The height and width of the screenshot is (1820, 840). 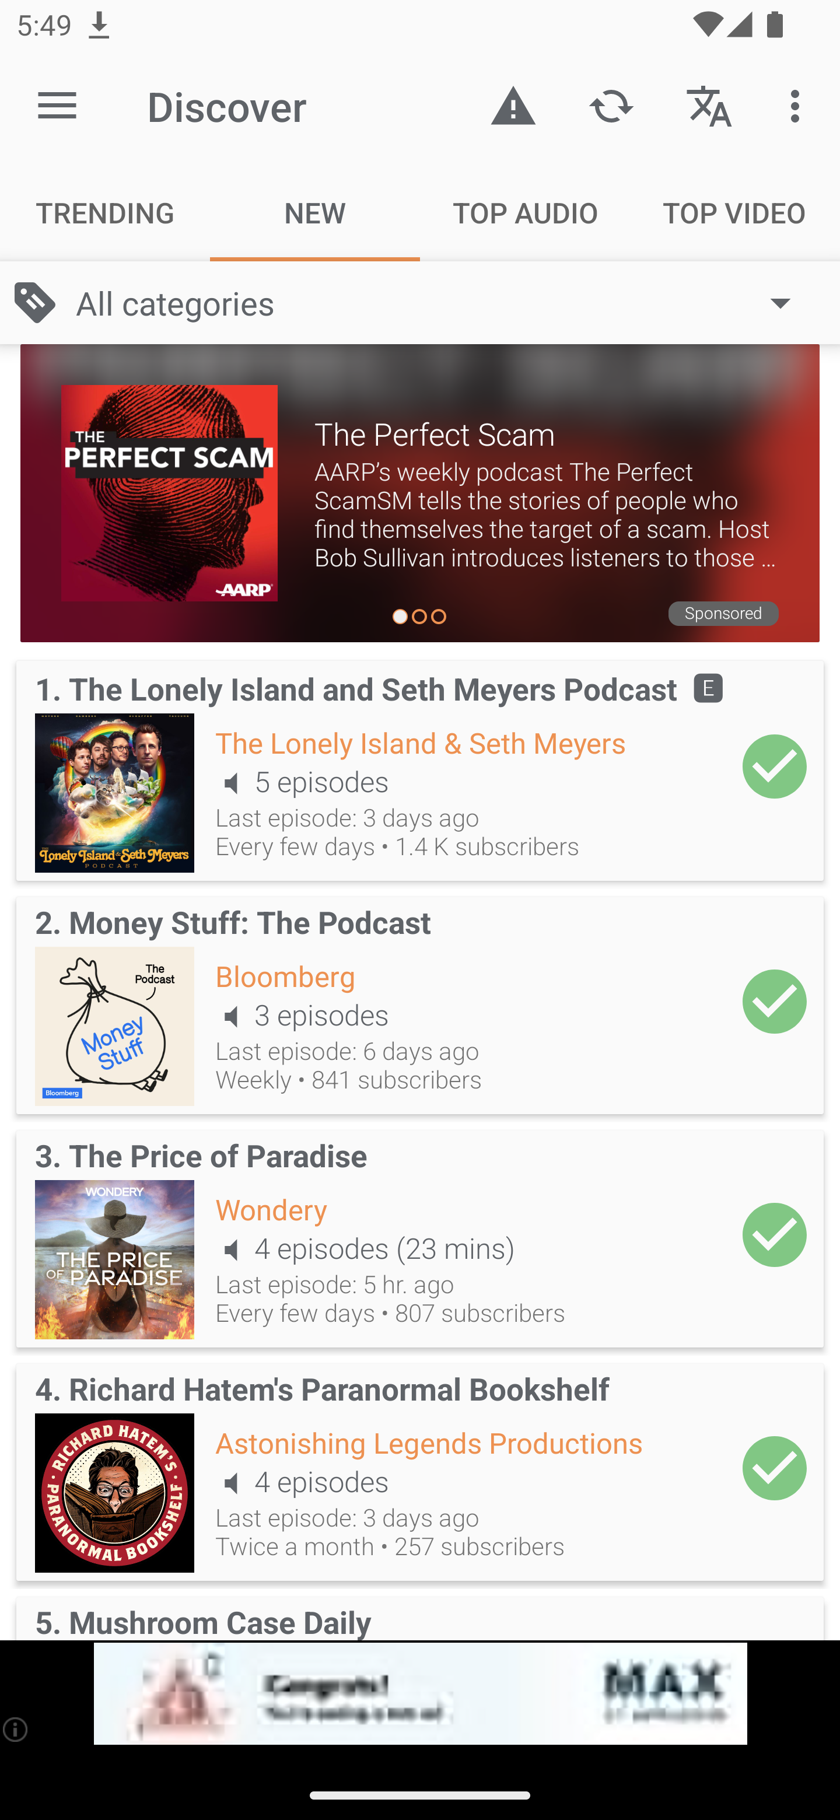 I want to click on Add, so click(x=775, y=1469).